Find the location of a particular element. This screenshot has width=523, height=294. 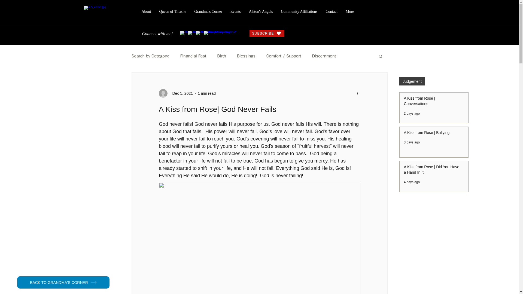

1 min read is located at coordinates (206, 93).